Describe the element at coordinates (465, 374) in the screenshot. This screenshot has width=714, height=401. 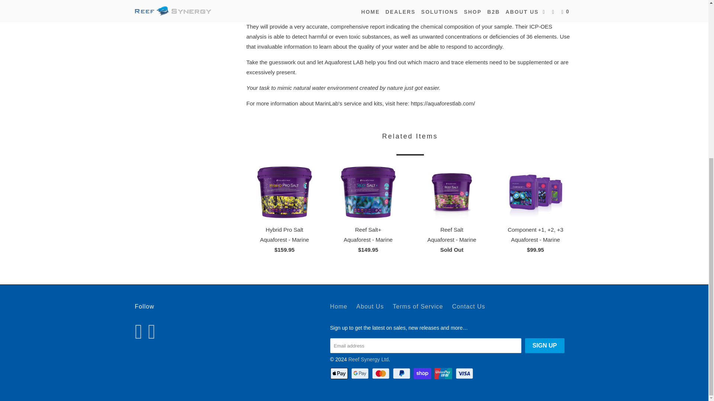
I see `Visa` at that location.